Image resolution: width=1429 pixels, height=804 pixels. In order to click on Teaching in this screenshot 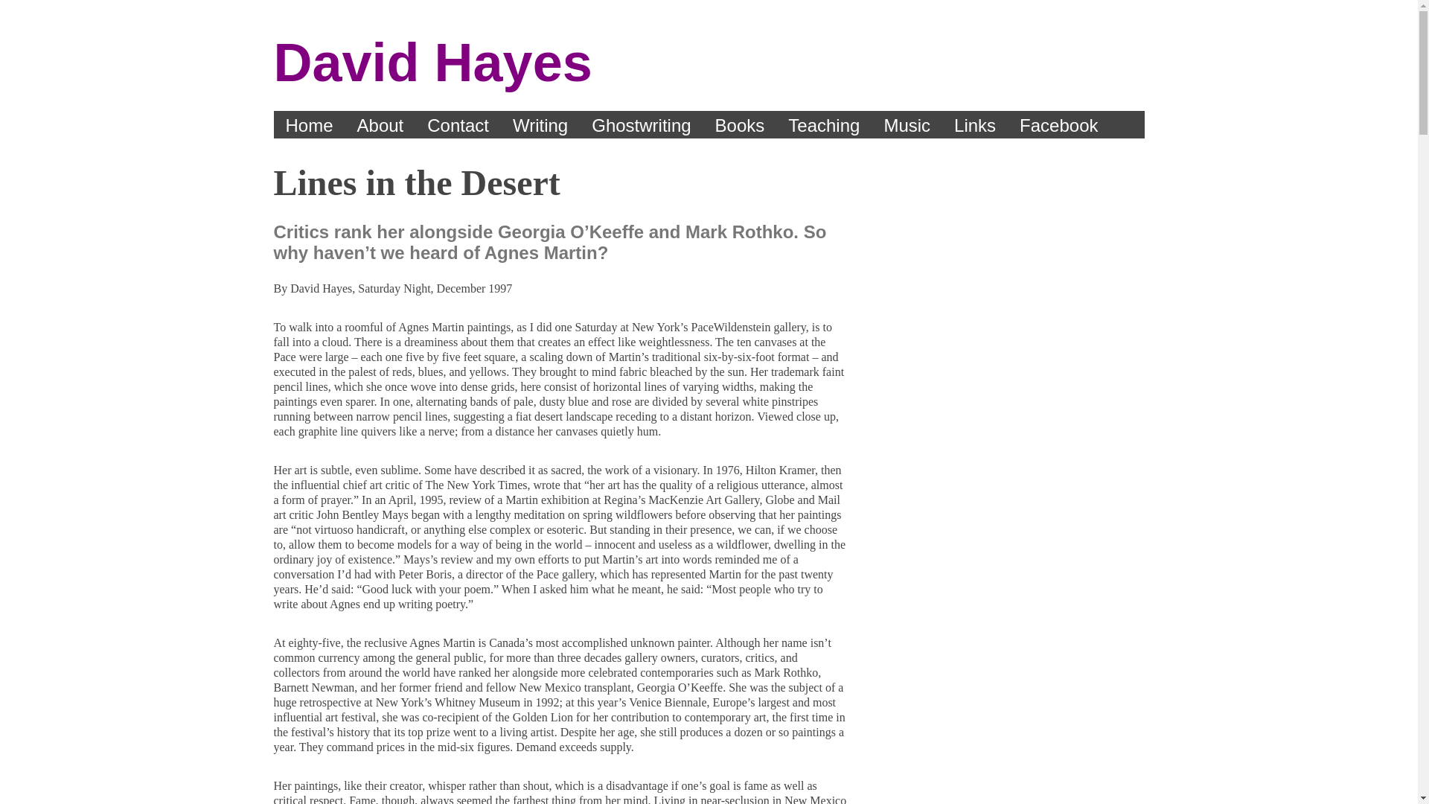, I will do `click(823, 125)`.